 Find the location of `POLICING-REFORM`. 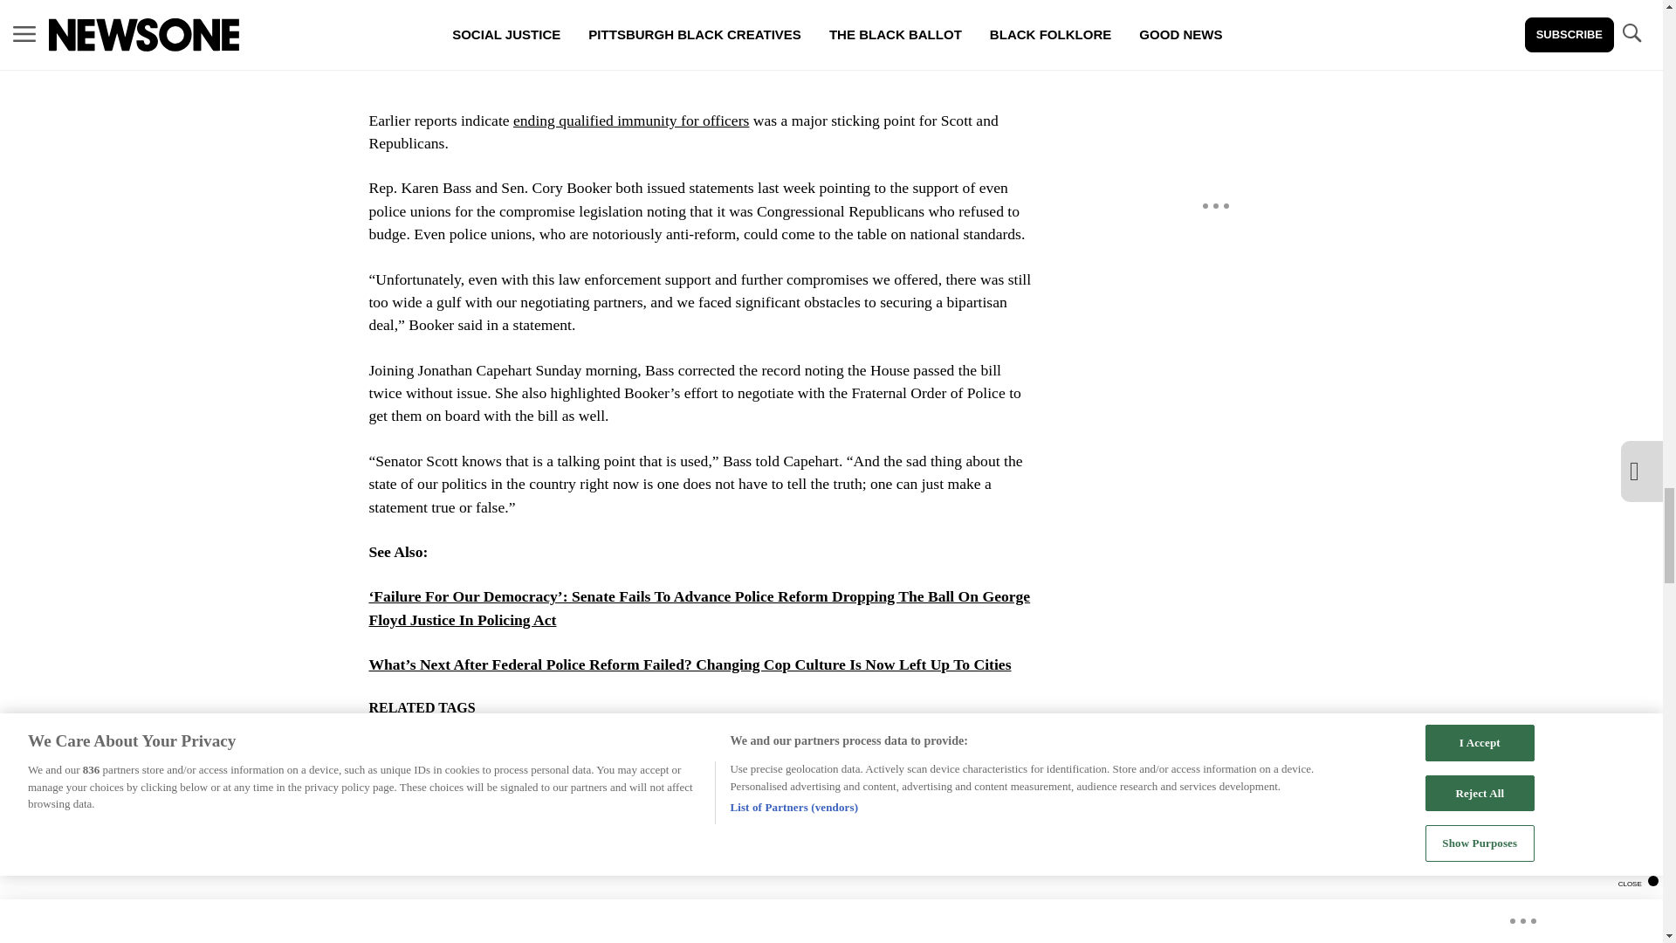

POLICING-REFORM is located at coordinates (550, 793).